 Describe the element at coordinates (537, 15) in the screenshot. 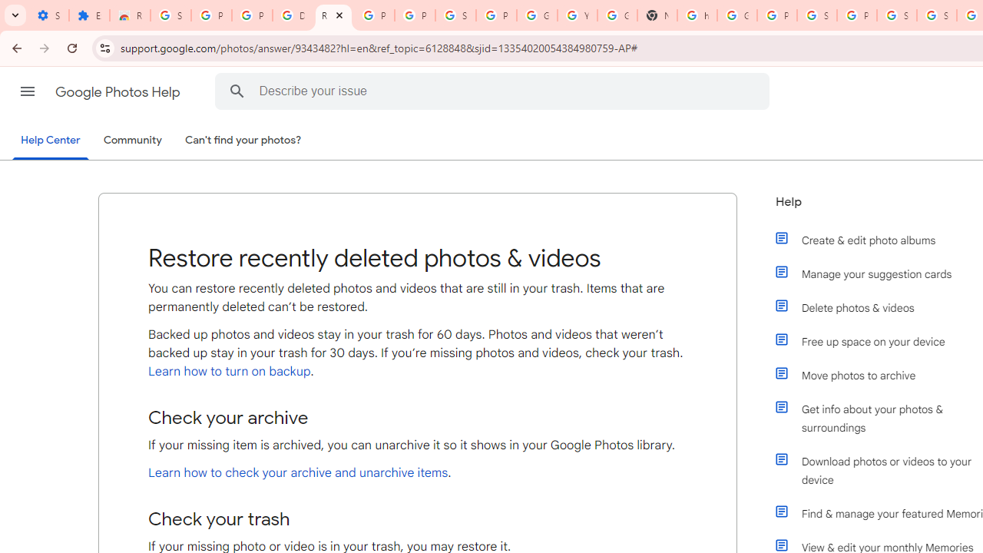

I see `Google Account` at that location.